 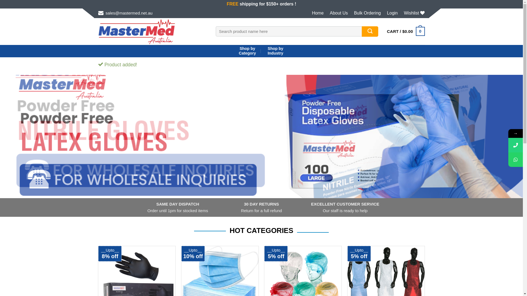 I want to click on Login, so click(x=393, y=13).